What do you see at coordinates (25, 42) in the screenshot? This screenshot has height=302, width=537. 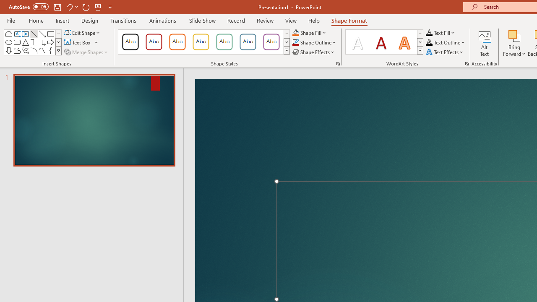 I see `Isosceles Triangle` at bounding box center [25, 42].